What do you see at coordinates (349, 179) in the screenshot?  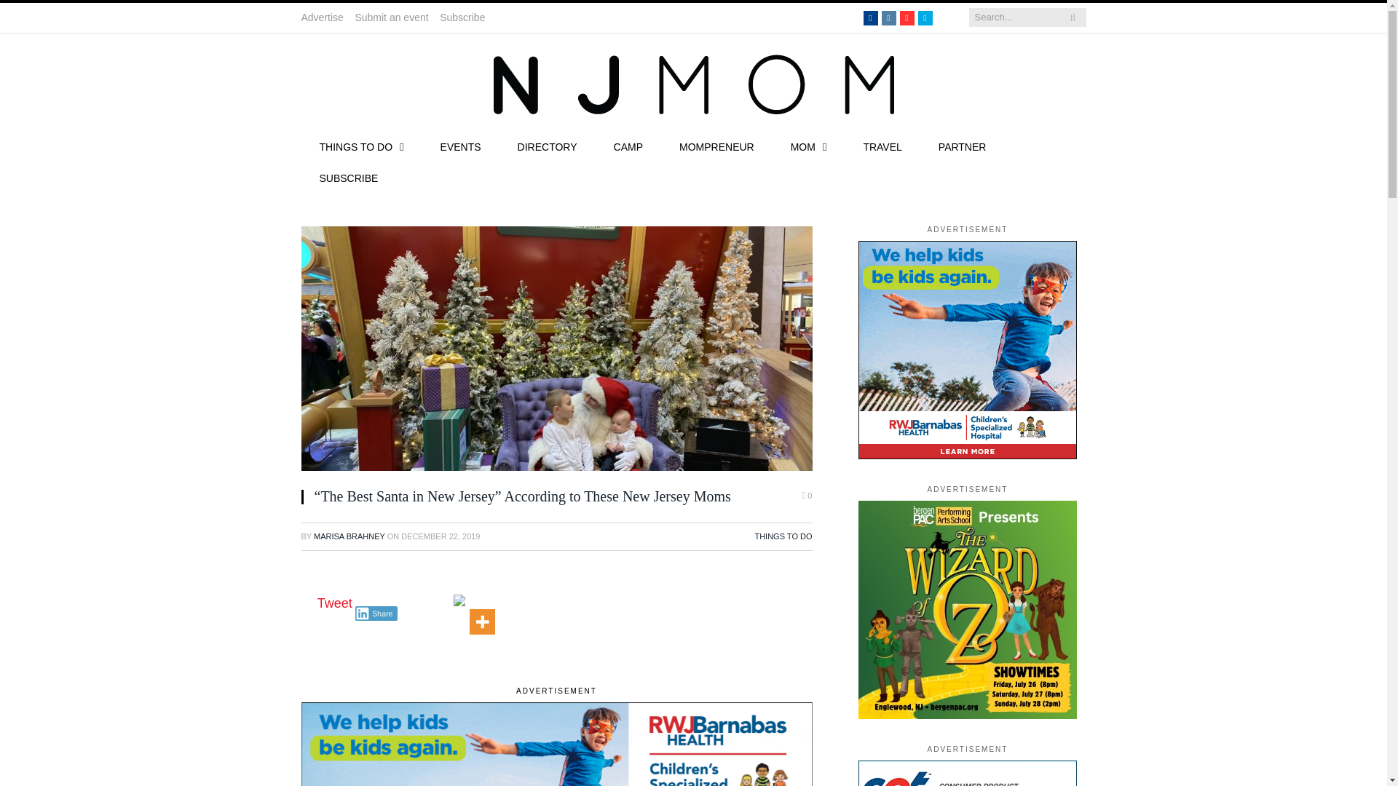 I see `SUBSCRIBE` at bounding box center [349, 179].